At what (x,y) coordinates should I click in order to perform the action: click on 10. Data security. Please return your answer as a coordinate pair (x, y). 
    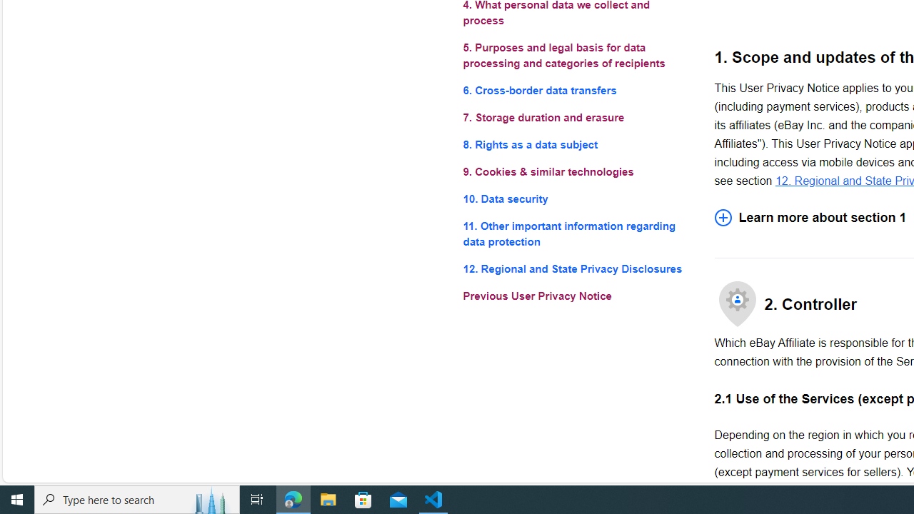
    Looking at the image, I should click on (577, 198).